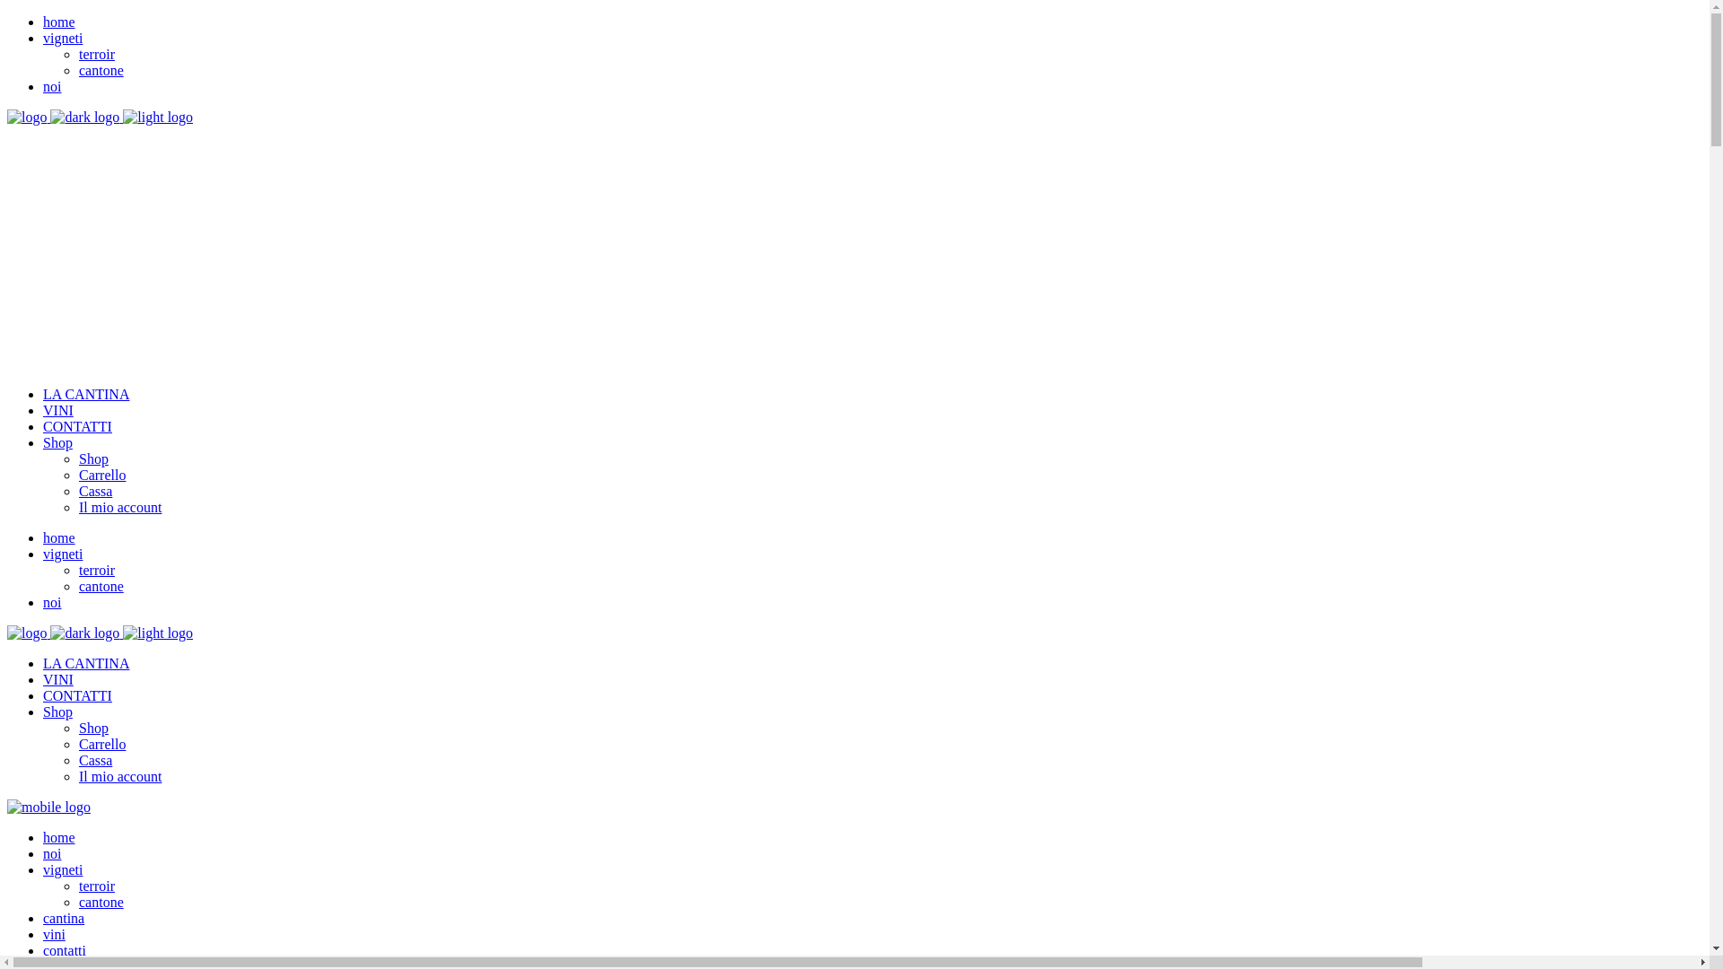 This screenshot has height=969, width=1723. What do you see at coordinates (52, 86) in the screenshot?
I see `noi` at bounding box center [52, 86].